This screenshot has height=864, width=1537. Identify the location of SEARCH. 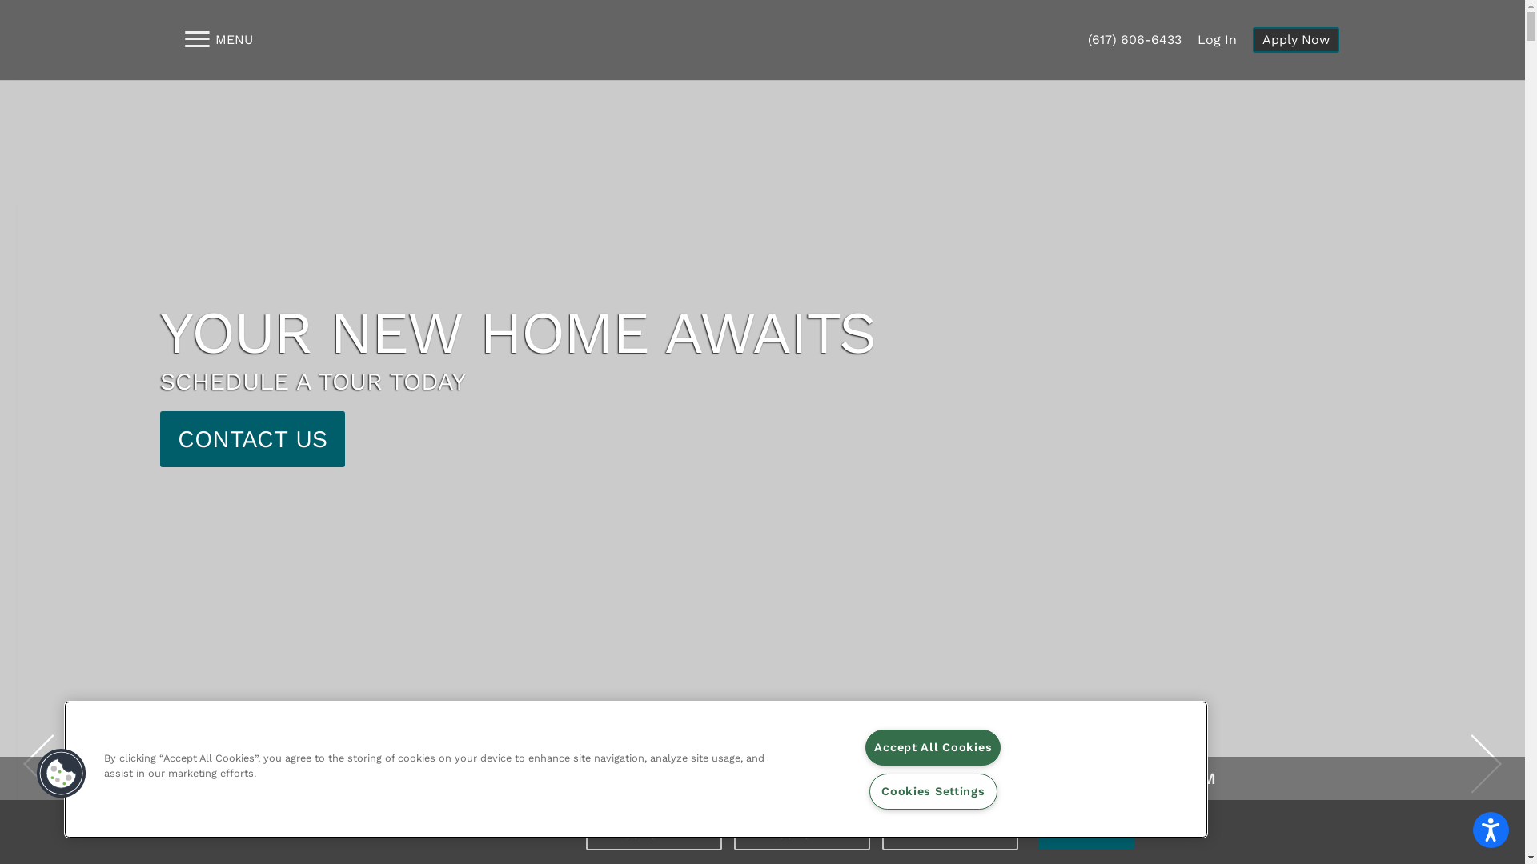
(1086, 834).